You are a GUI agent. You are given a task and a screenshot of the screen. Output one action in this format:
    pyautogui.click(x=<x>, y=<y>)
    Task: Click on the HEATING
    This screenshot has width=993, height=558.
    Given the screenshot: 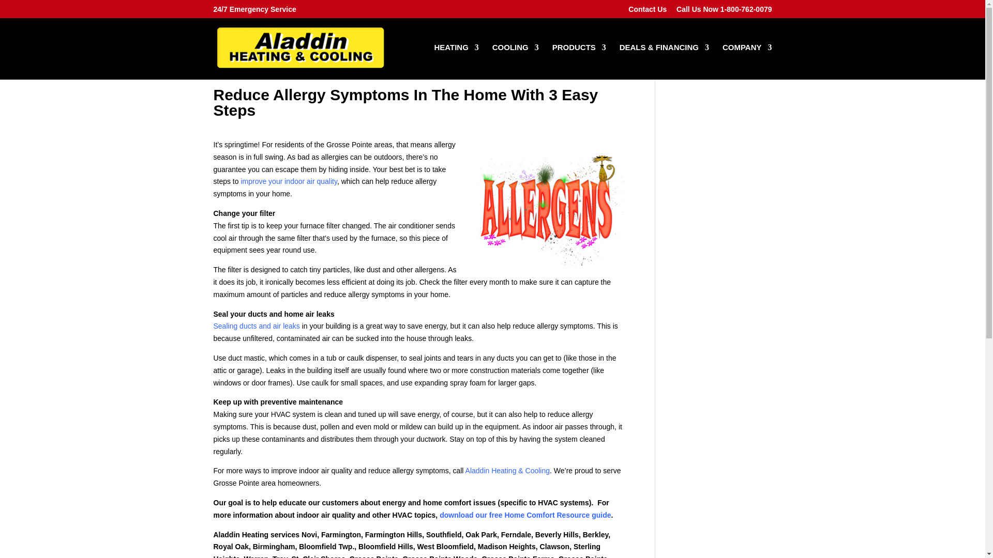 What is the action you would take?
    pyautogui.click(x=456, y=62)
    